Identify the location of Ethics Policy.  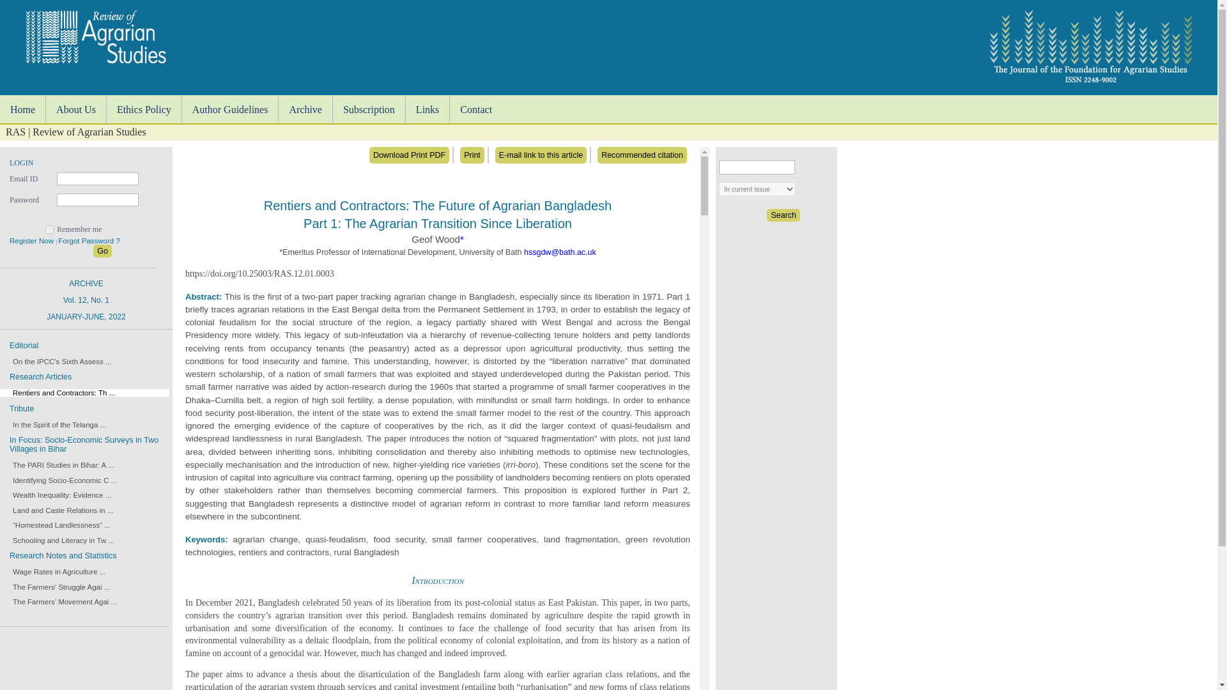
(409, 155).